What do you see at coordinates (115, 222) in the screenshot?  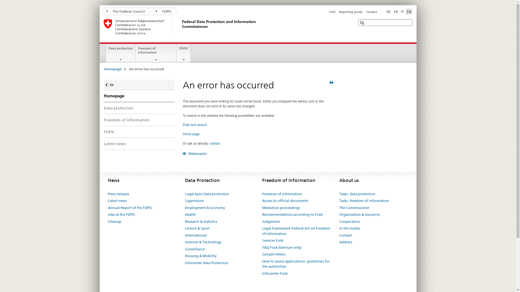 I see `Sitemap` at bounding box center [115, 222].